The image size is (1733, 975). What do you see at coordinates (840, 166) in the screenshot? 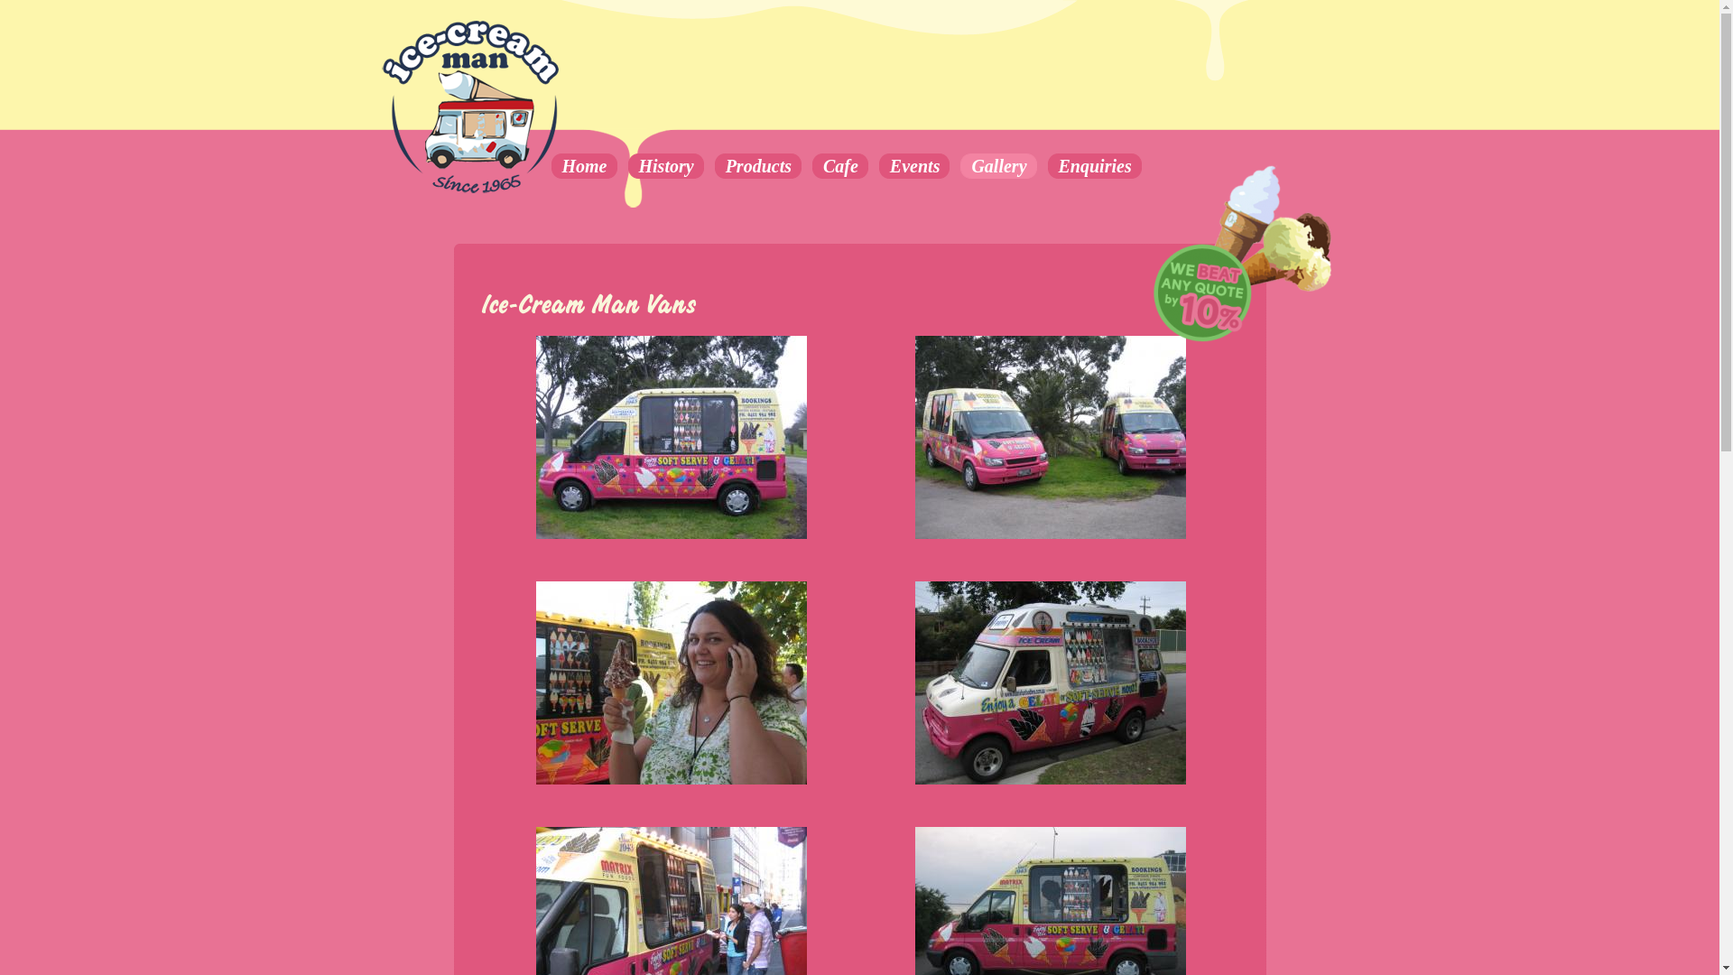
I see `Cafe` at bounding box center [840, 166].